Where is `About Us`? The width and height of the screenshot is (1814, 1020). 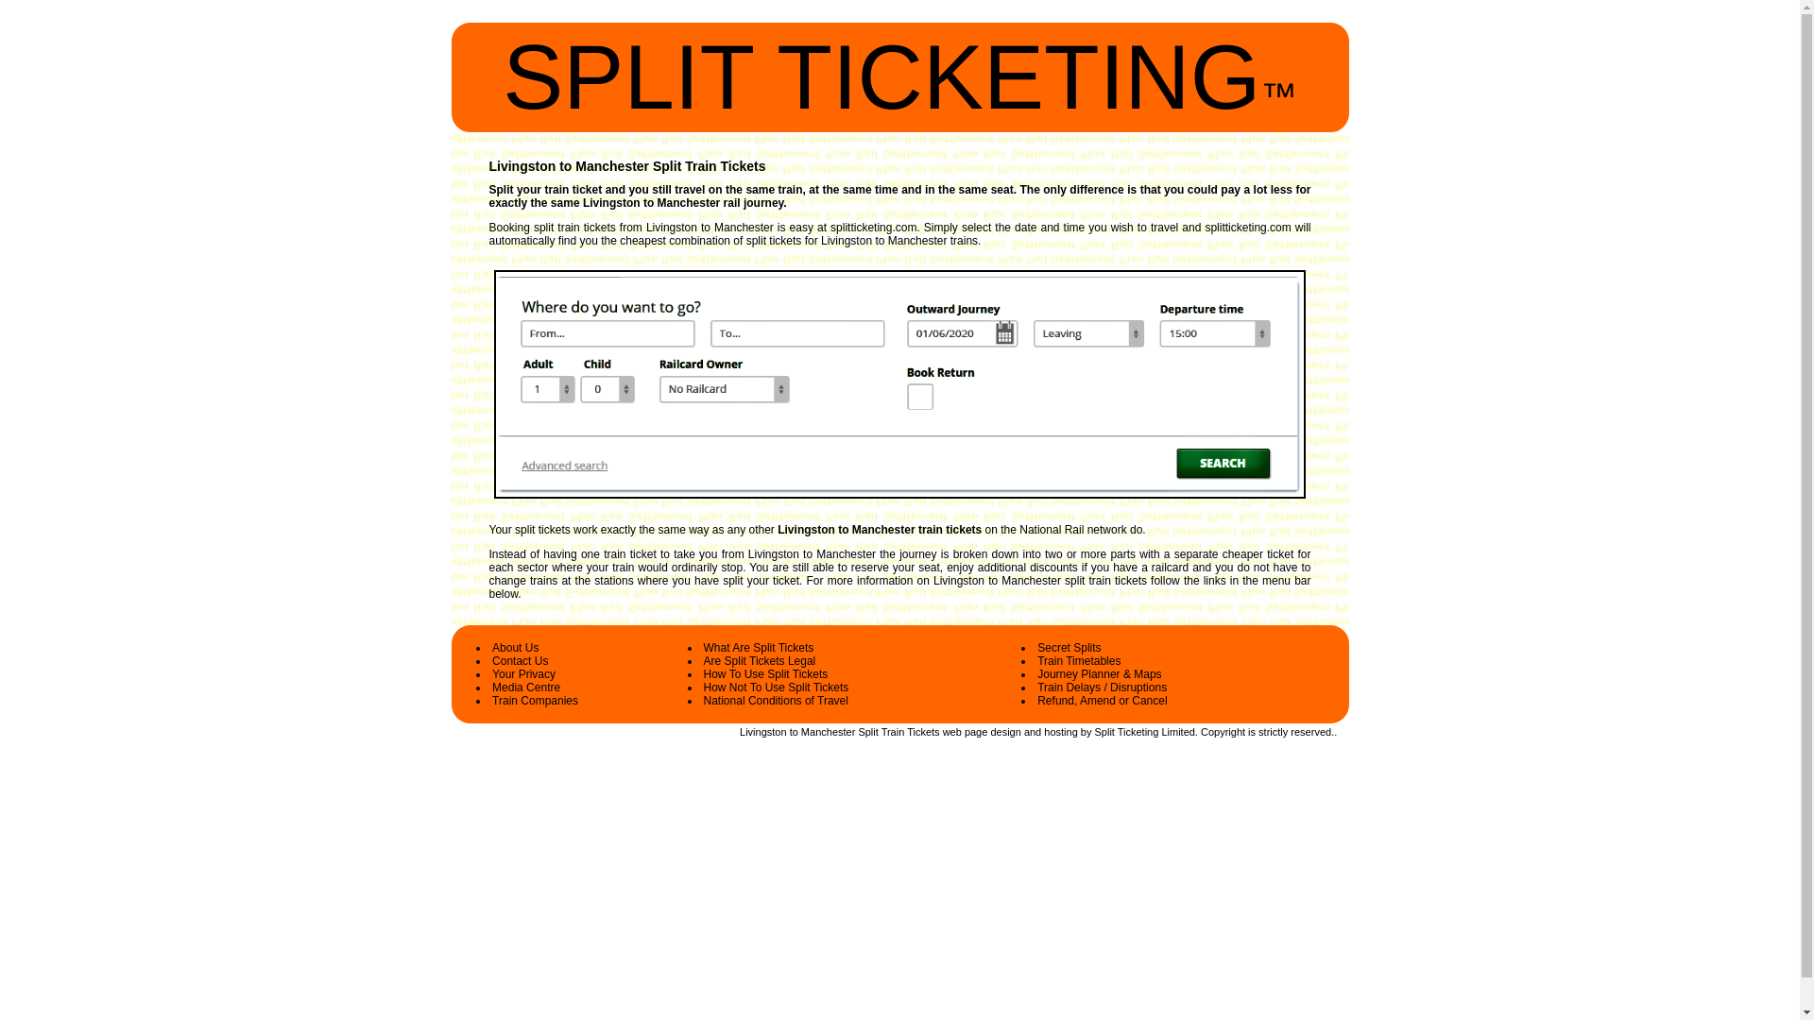 About Us is located at coordinates (515, 648).